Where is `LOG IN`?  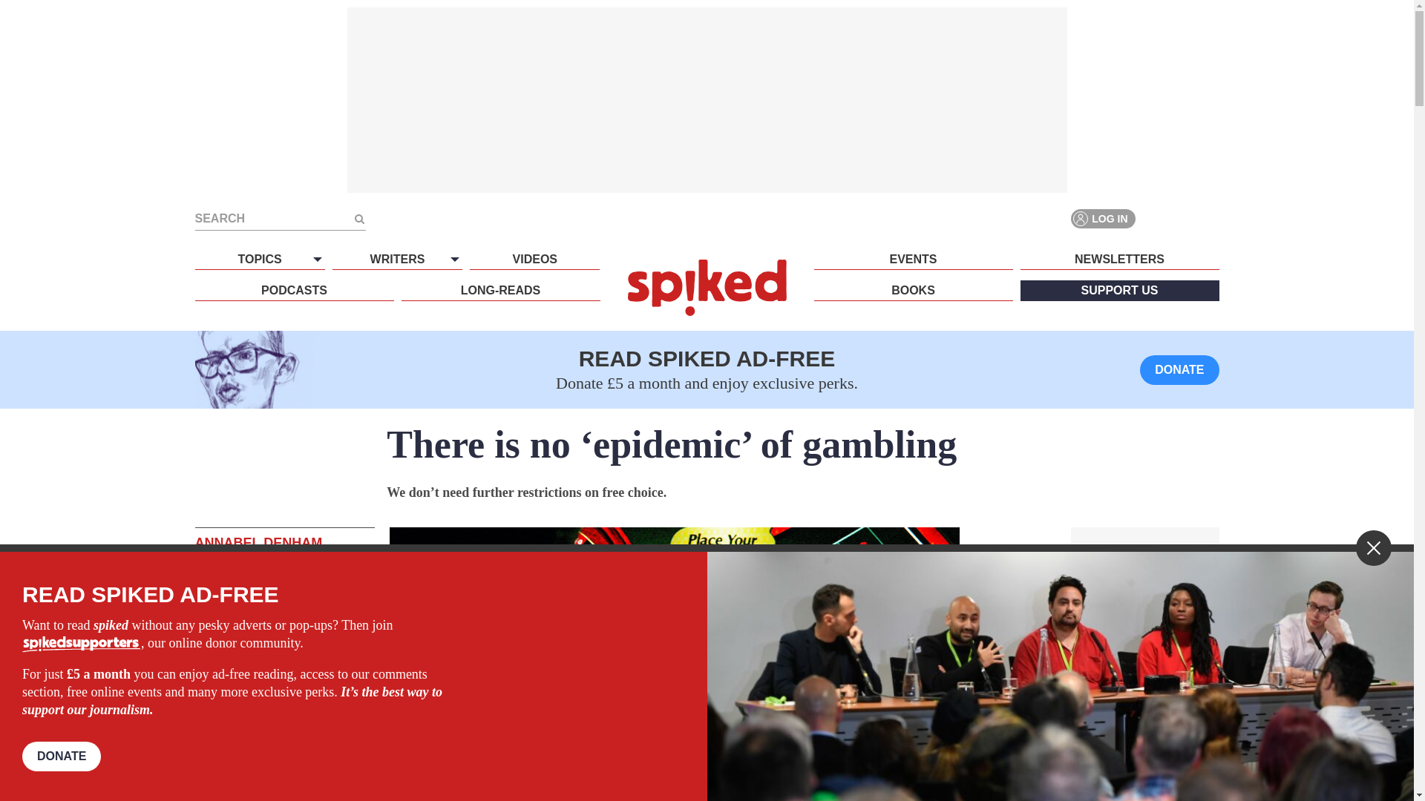
LOG IN is located at coordinates (1103, 218).